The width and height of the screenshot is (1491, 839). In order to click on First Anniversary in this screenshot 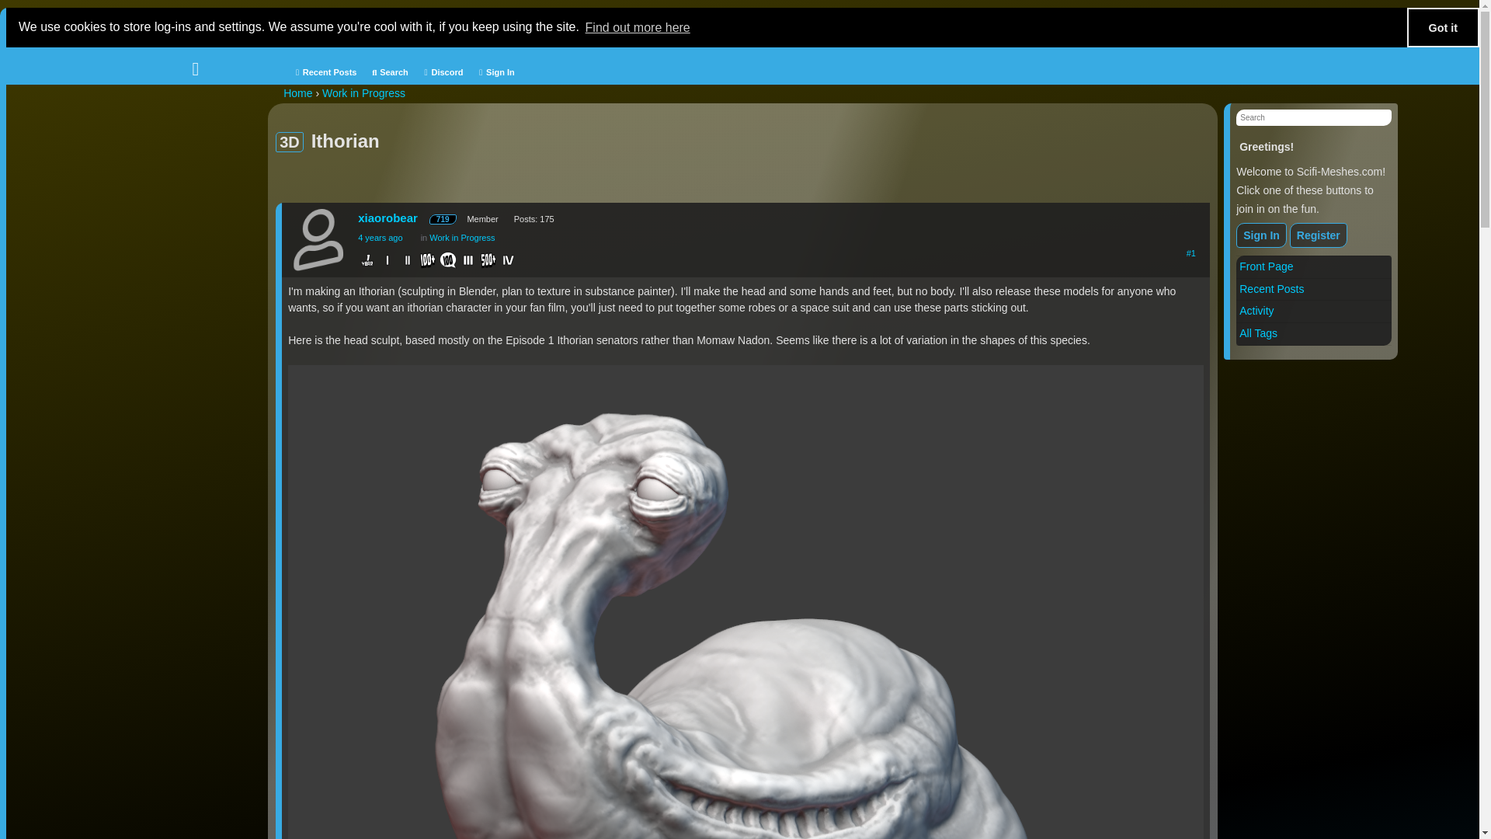, I will do `click(368, 266)`.